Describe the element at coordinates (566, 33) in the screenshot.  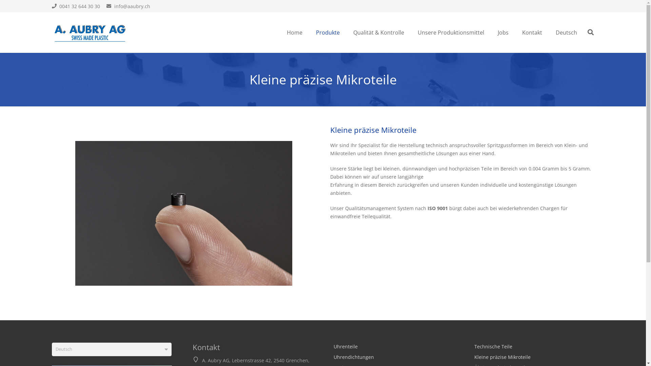
I see `Deutsch` at that location.